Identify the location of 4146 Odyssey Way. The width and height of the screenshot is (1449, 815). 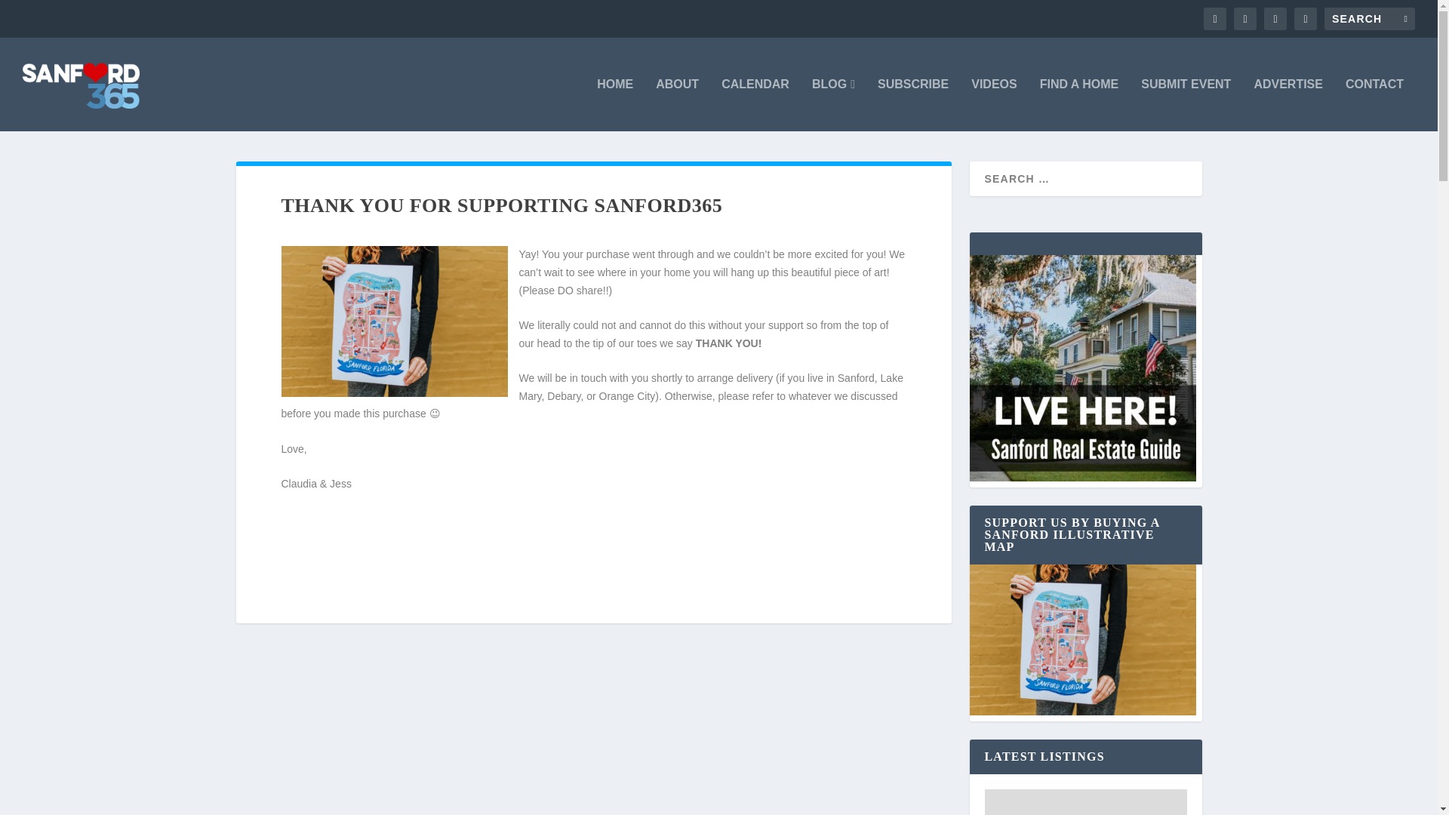
(1085, 802).